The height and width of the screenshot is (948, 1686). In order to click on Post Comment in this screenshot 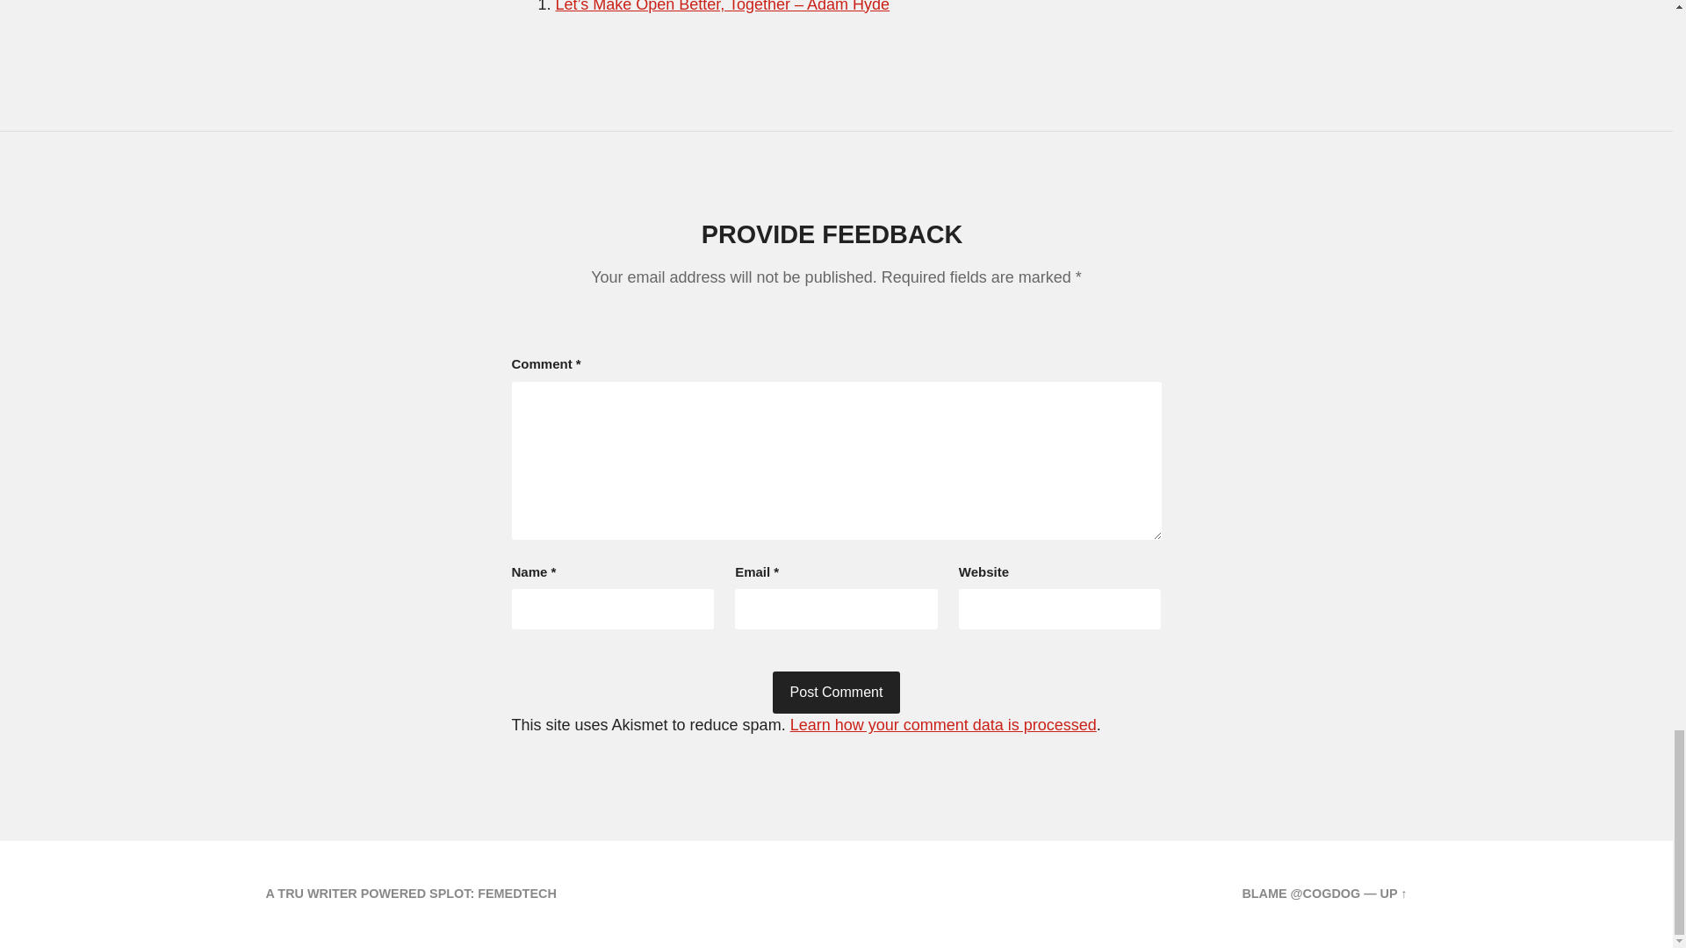, I will do `click(836, 692)`.